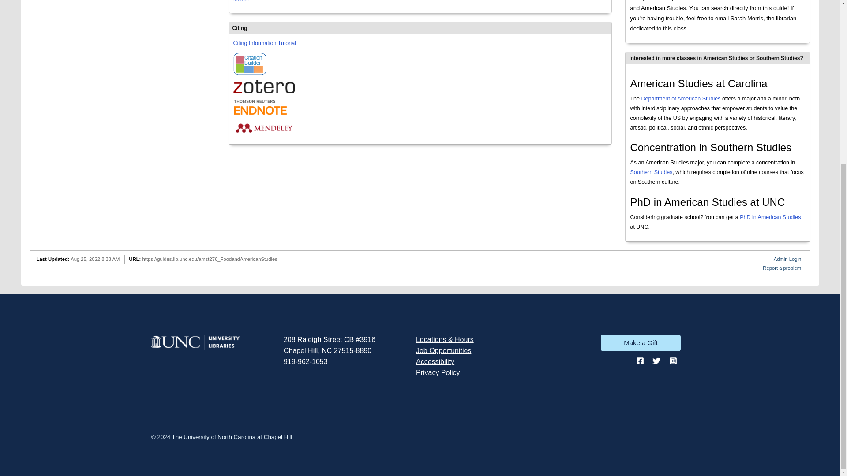 This screenshot has width=847, height=476. Describe the element at coordinates (264, 107) in the screenshot. I see `EndNote` at that location.